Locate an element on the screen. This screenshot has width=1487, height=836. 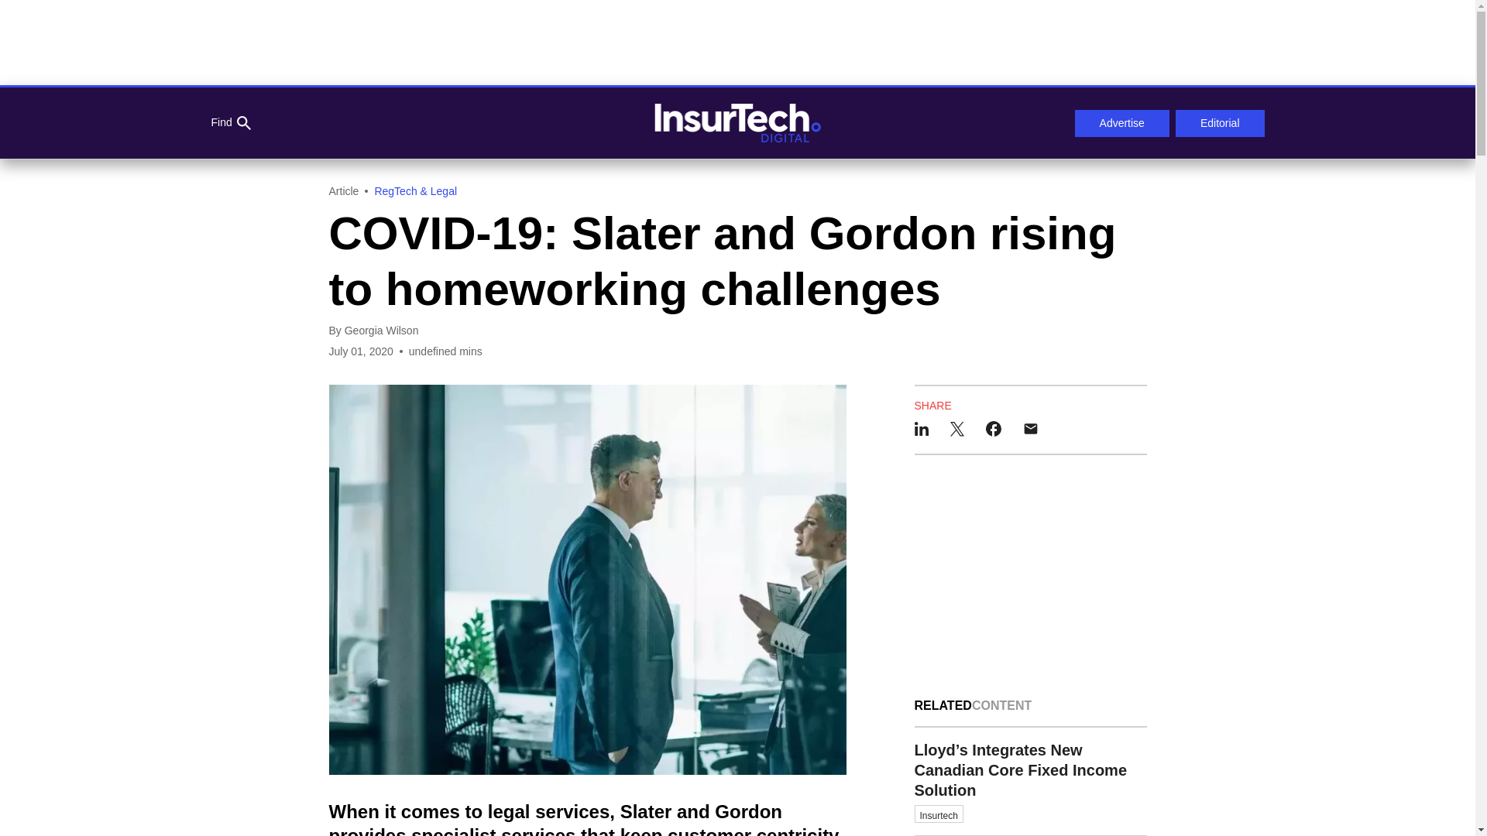
Advertise is located at coordinates (1121, 124).